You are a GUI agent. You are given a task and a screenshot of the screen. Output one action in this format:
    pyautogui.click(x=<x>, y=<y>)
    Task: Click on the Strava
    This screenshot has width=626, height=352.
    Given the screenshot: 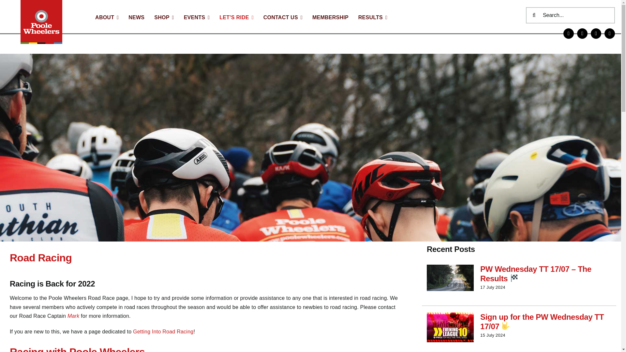 What is the action you would take?
    pyautogui.click(x=569, y=33)
    